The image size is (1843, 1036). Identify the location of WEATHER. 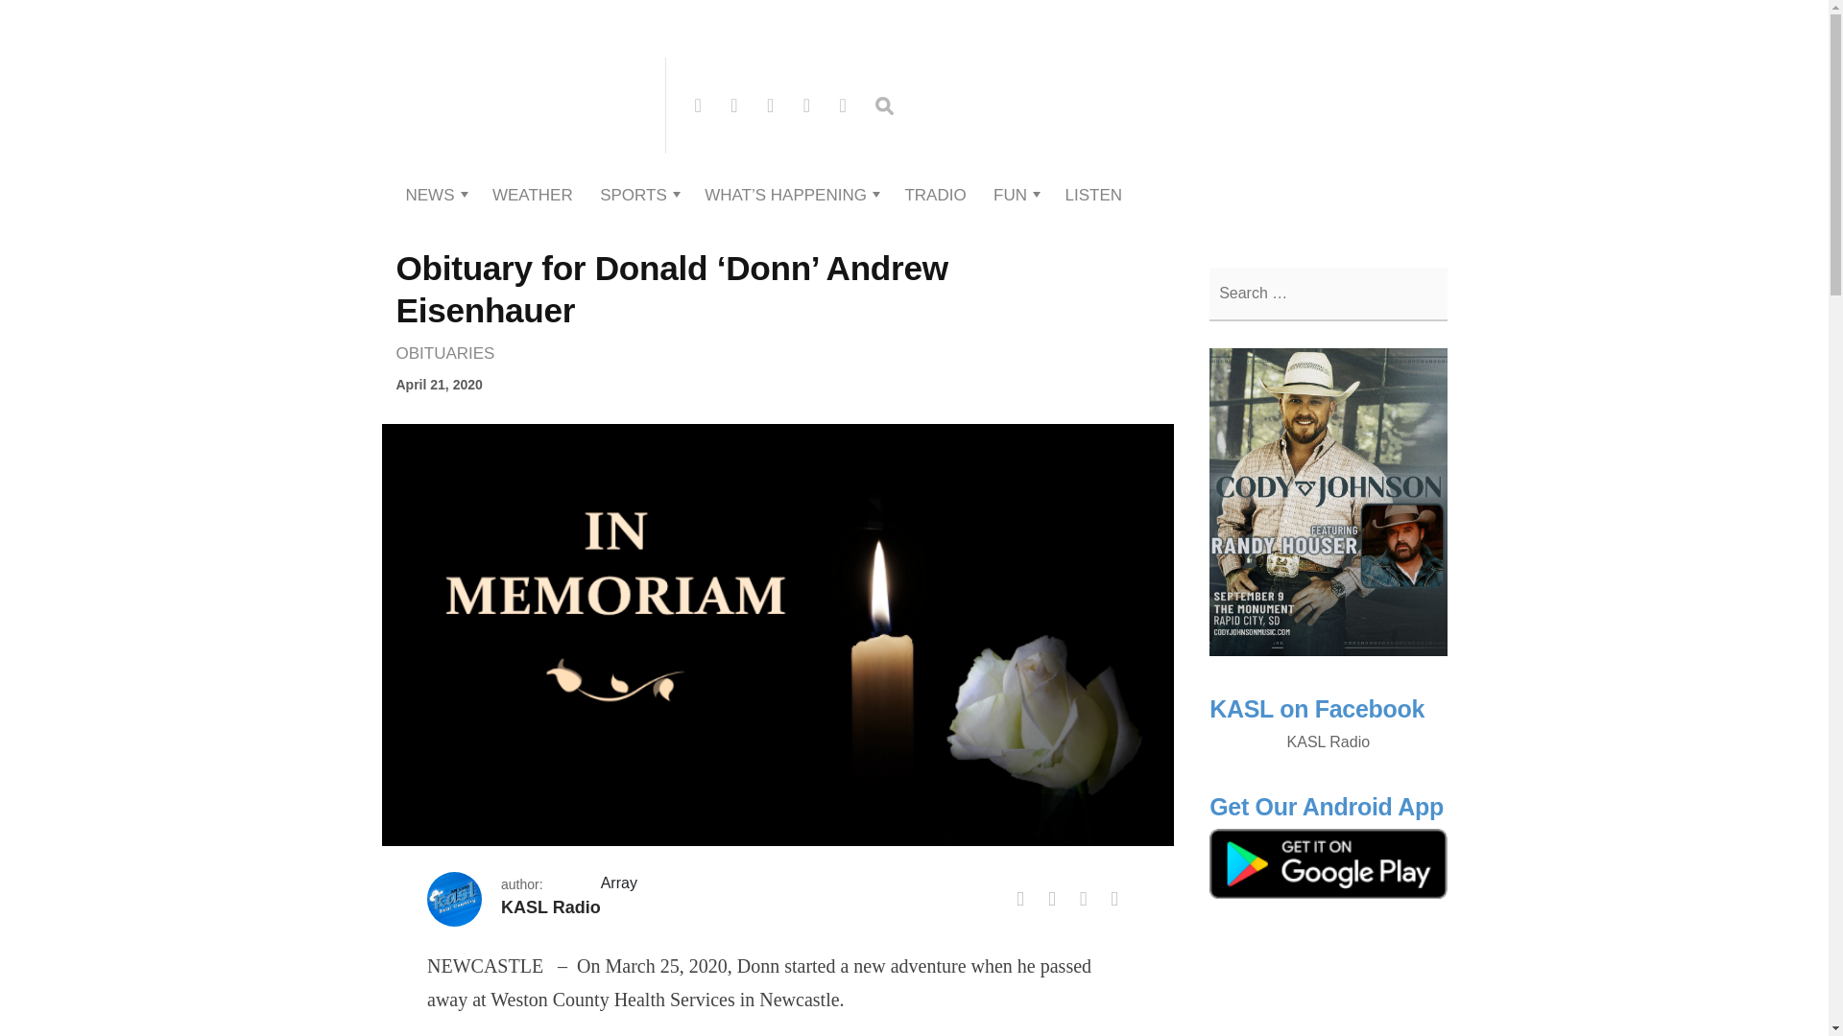
(532, 195).